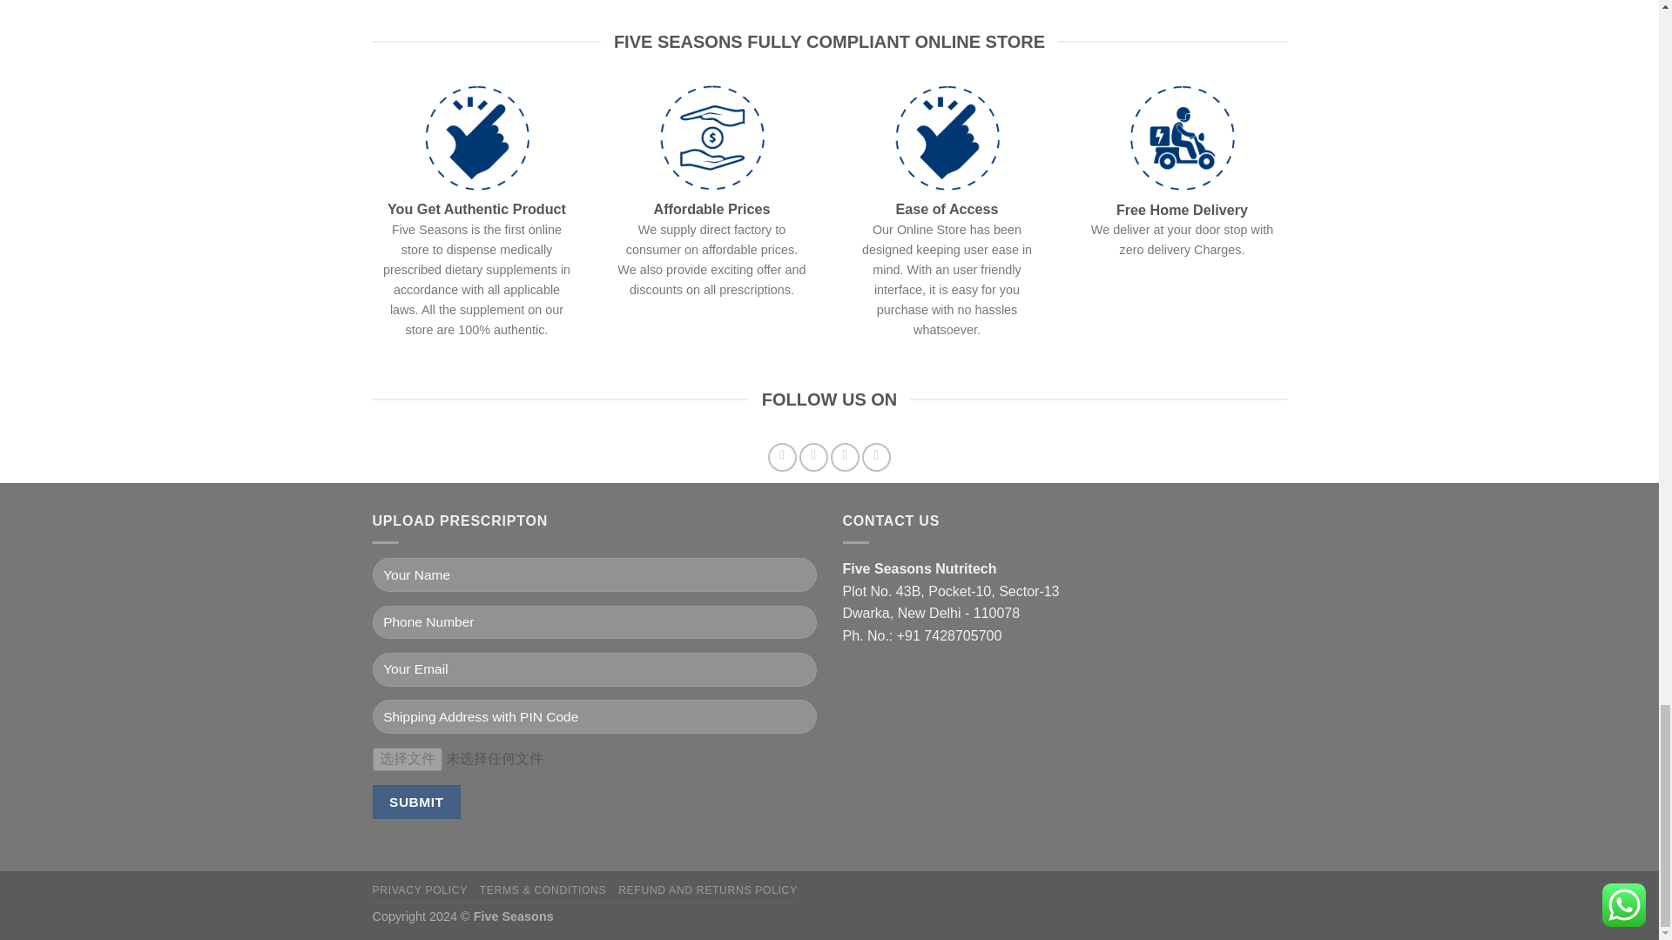  What do you see at coordinates (813, 457) in the screenshot?
I see `Follow on Instagram` at bounding box center [813, 457].